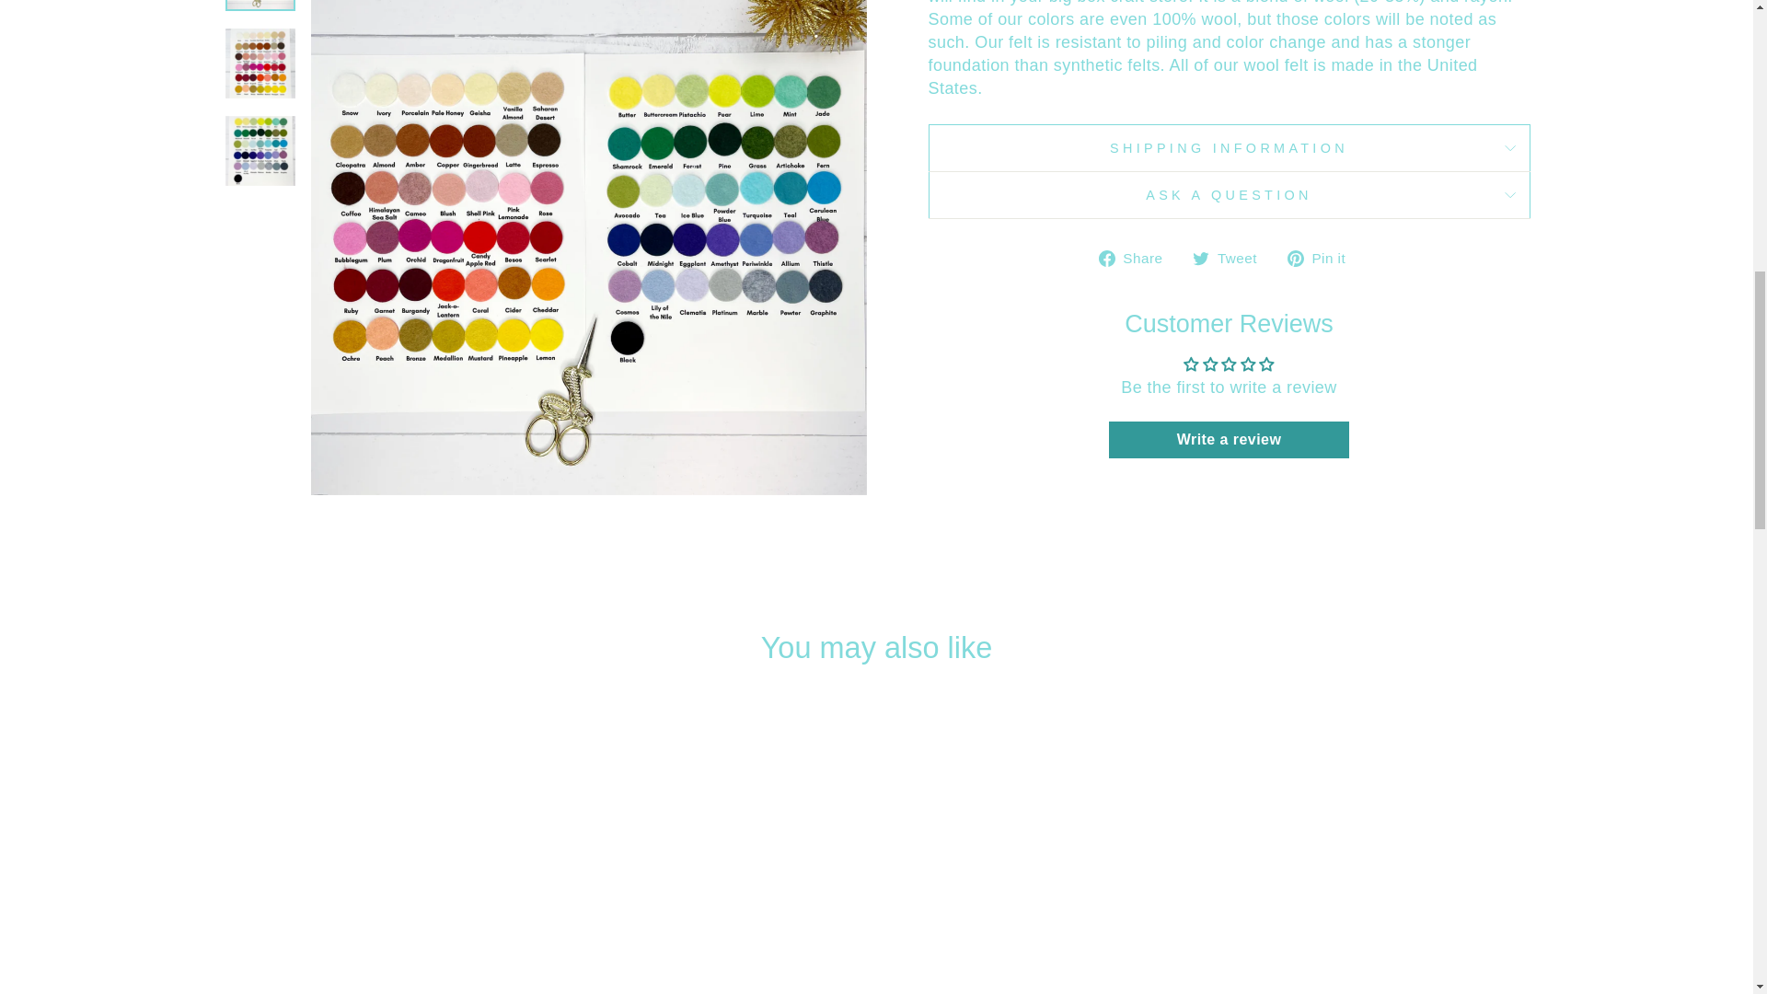 The image size is (1767, 994). Describe the element at coordinates (1229, 147) in the screenshot. I see `SHIPPING INFORMATION` at that location.